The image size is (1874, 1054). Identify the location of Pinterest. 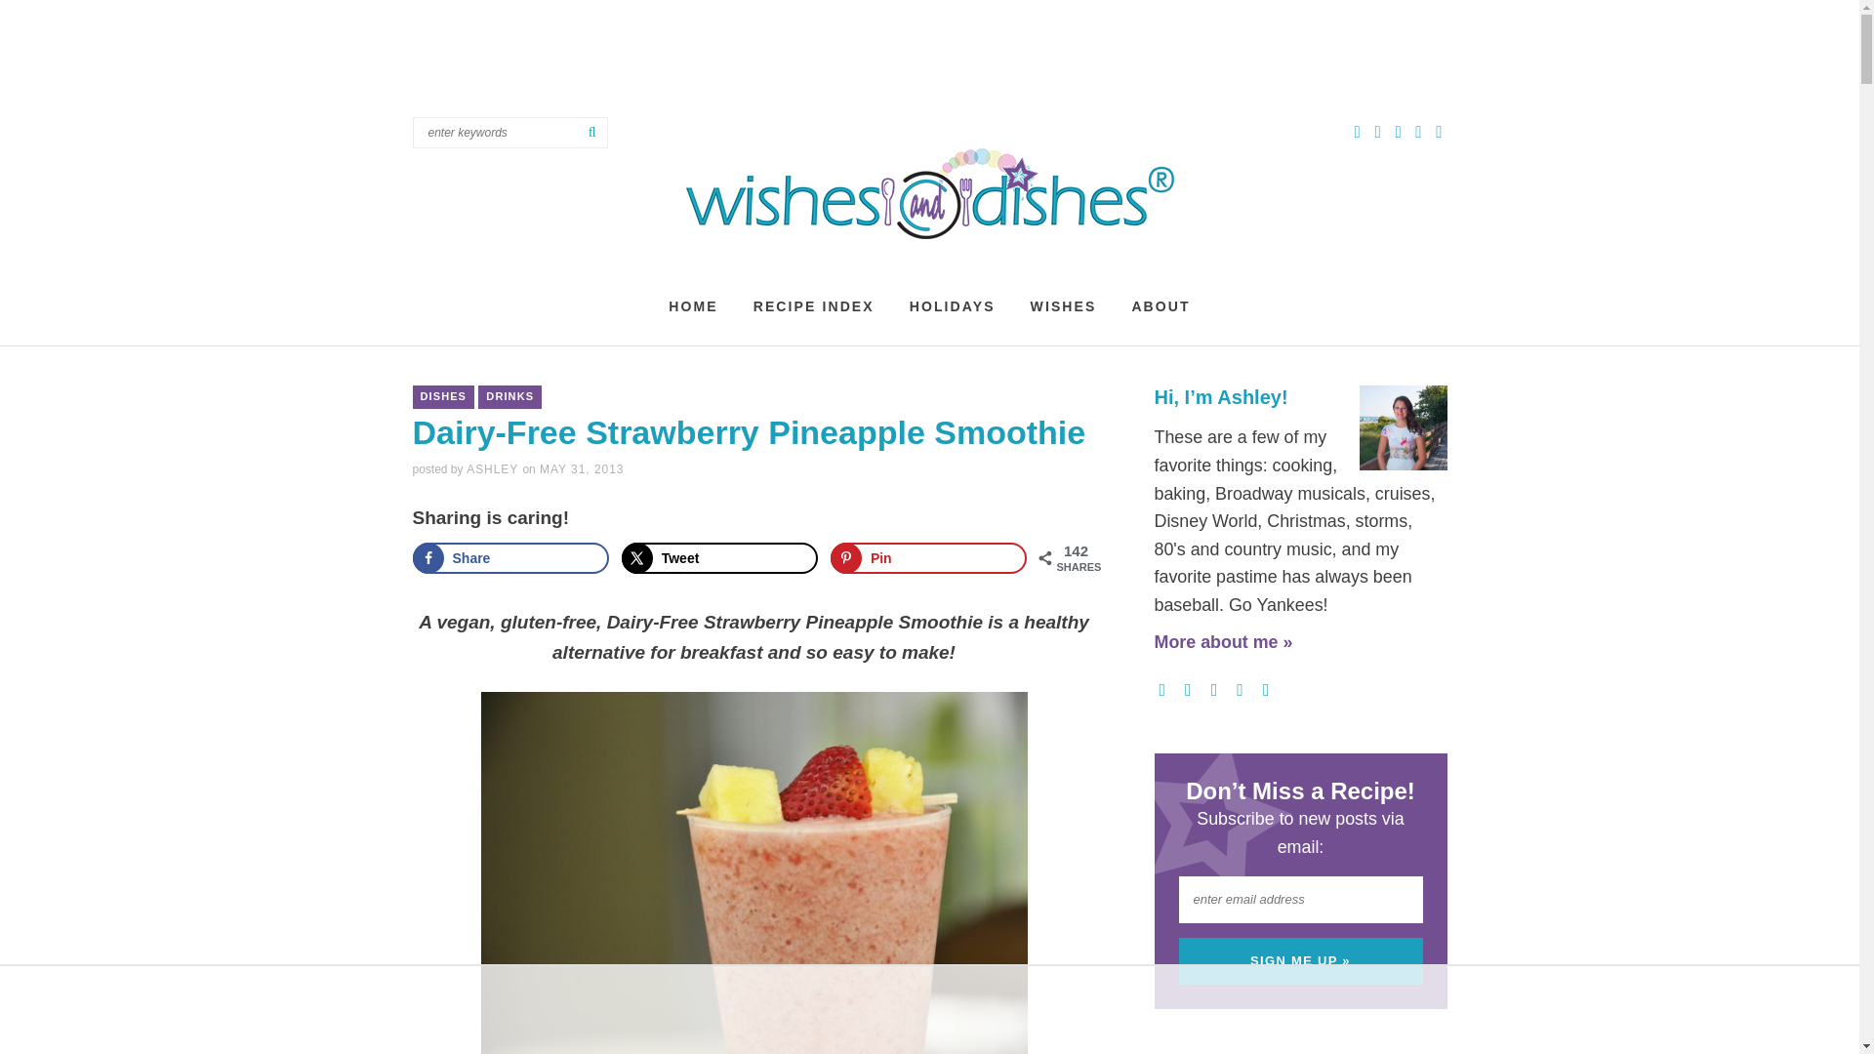
(1421, 132).